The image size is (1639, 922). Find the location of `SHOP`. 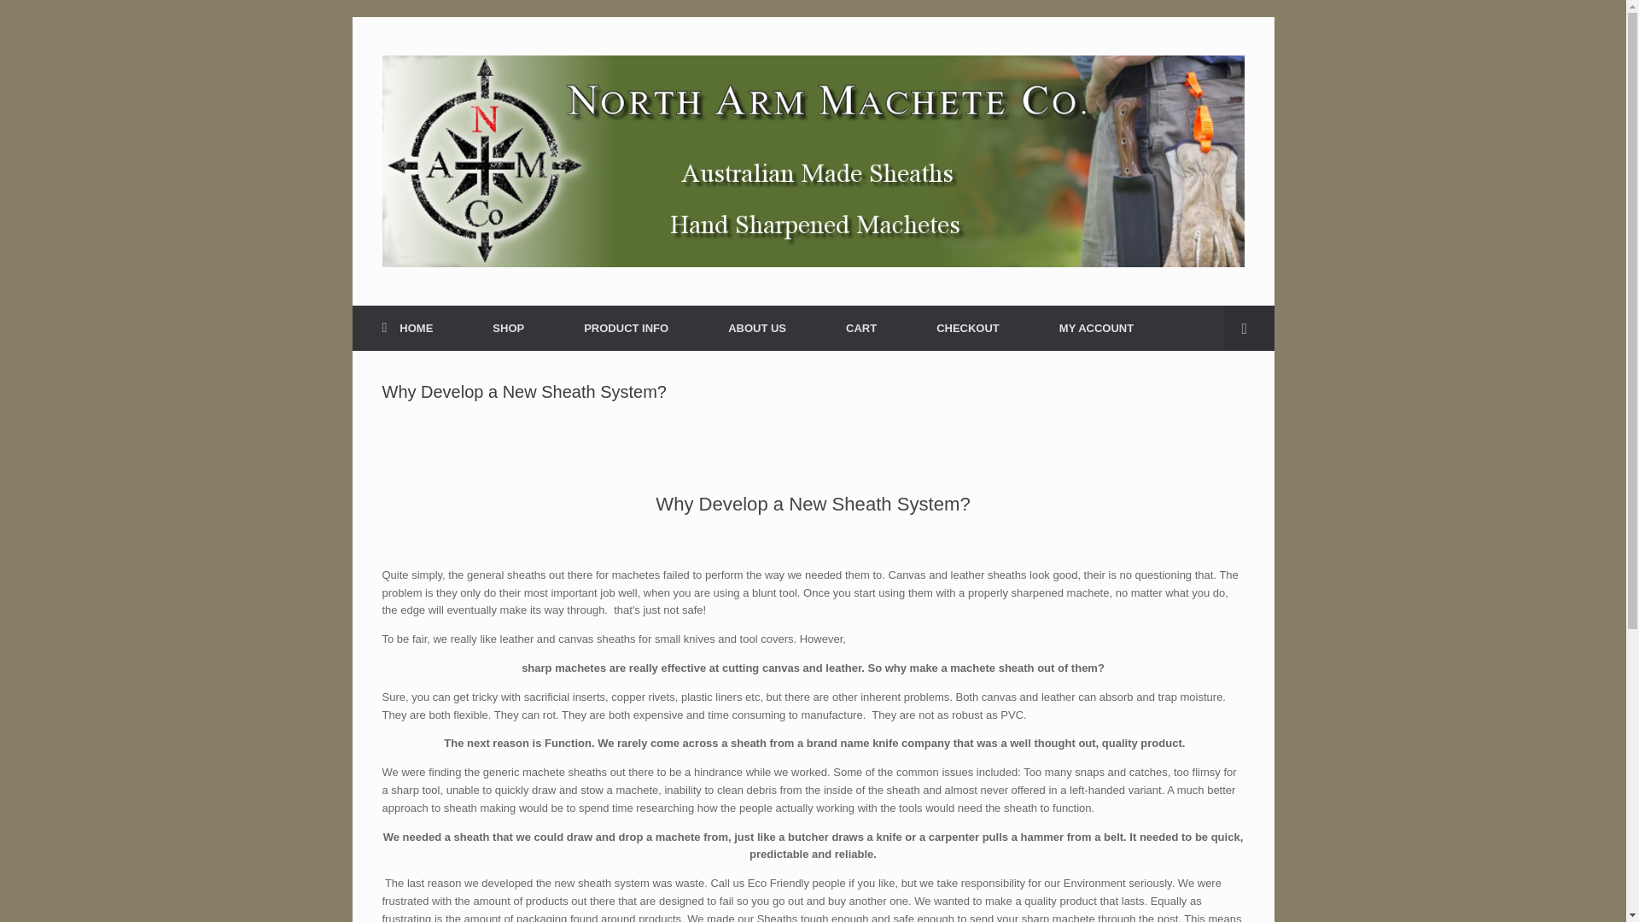

SHOP is located at coordinates (507, 328).